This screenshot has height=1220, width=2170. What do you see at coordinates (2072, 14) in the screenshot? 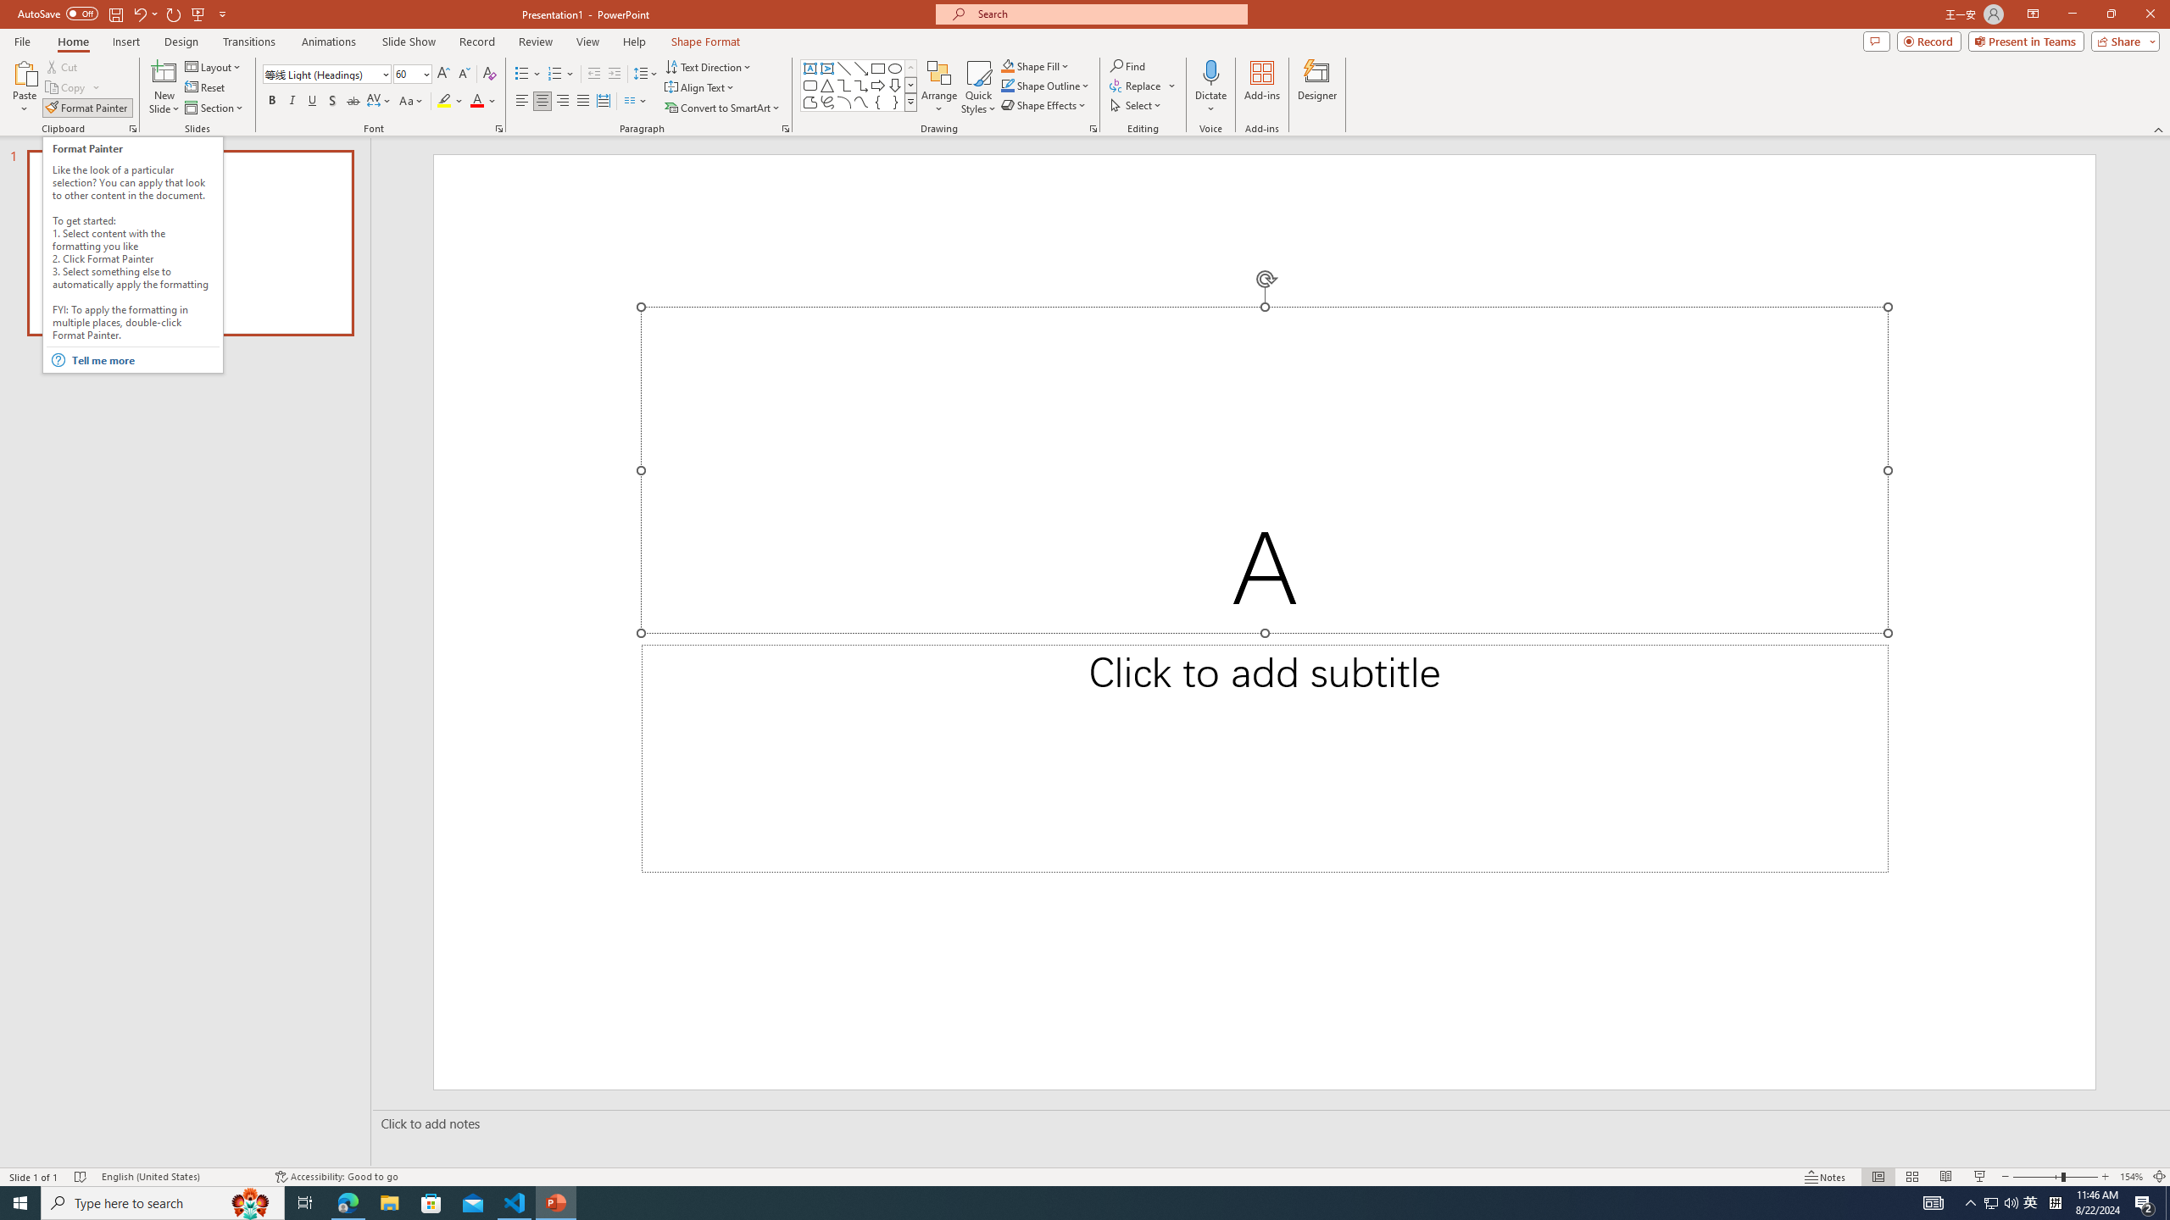
I see `Minimize` at bounding box center [2072, 14].